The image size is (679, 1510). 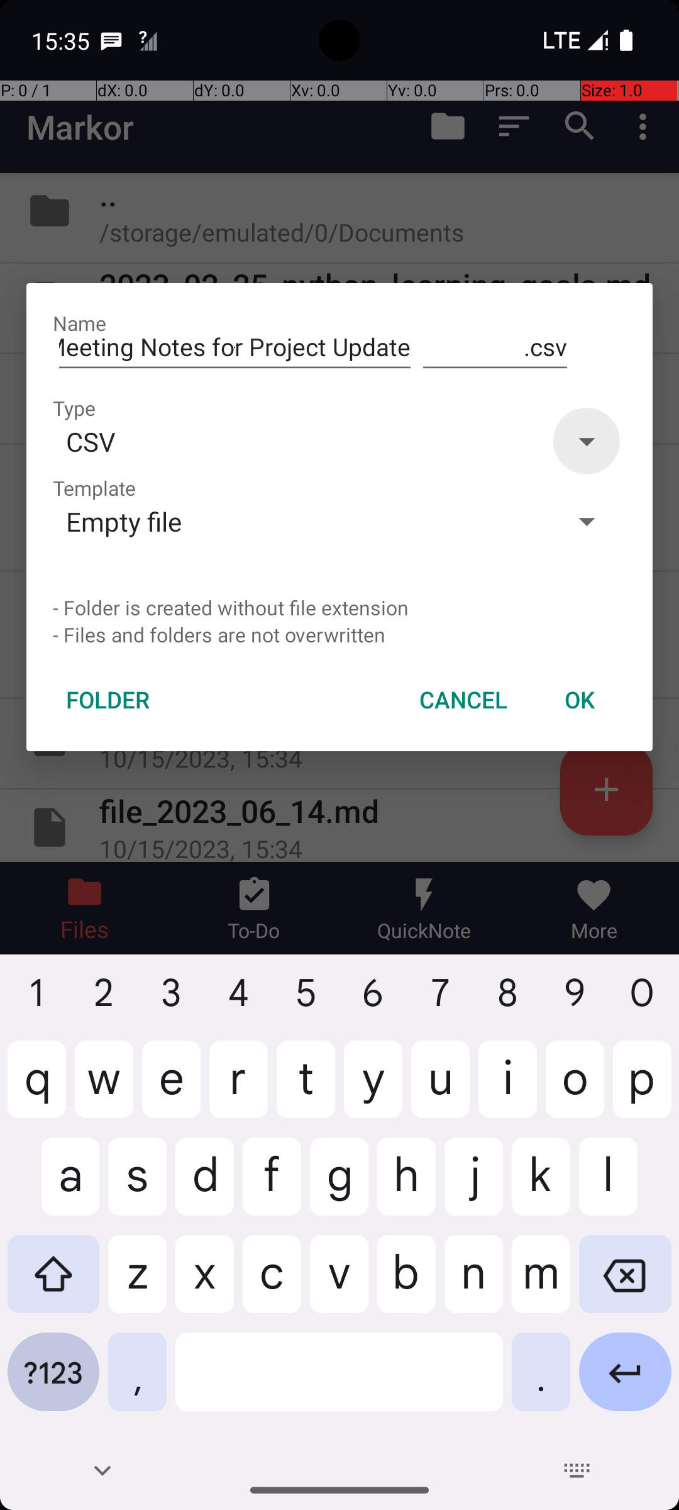 What do you see at coordinates (495, 347) in the screenshot?
I see `.csv` at bounding box center [495, 347].